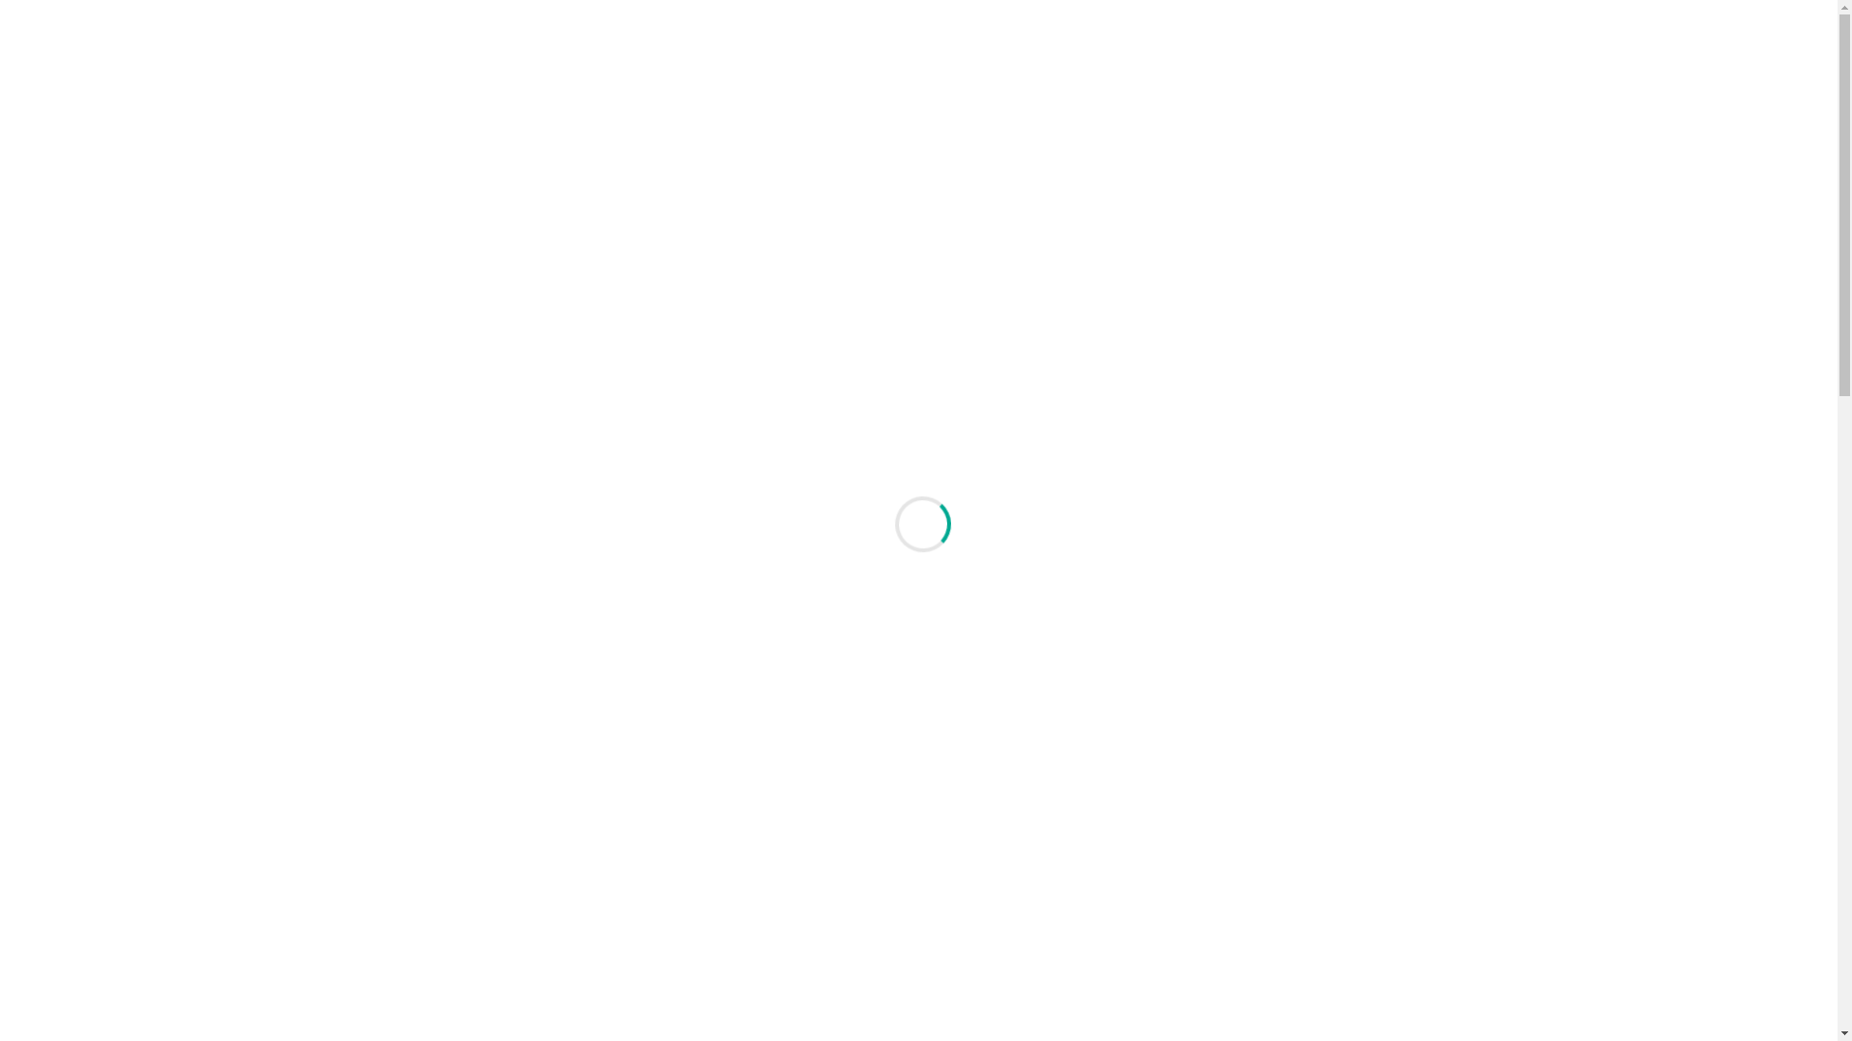 The width and height of the screenshot is (1852, 1041). What do you see at coordinates (1339, 671) in the screenshot?
I see `Cosmetic Dentistry` at bounding box center [1339, 671].